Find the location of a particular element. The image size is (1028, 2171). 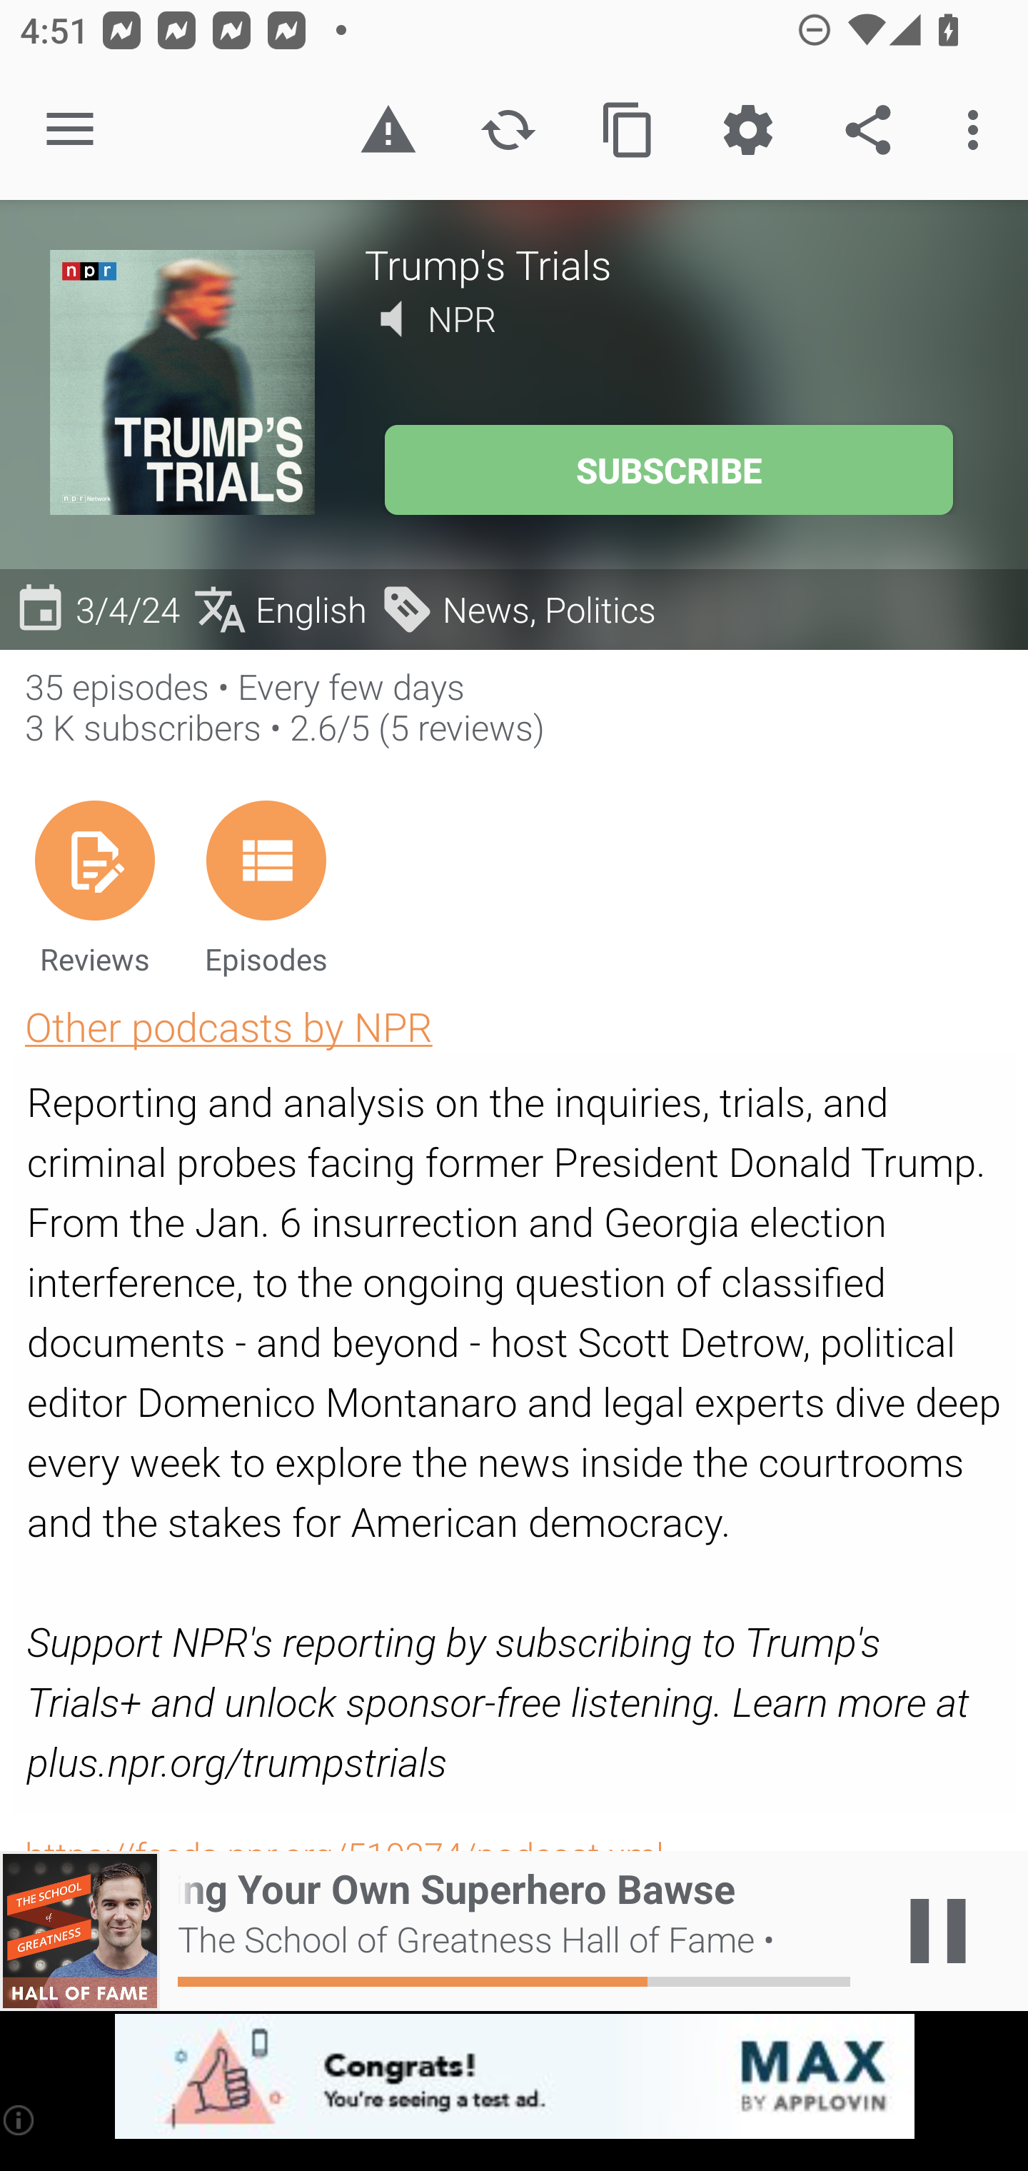

Reviews is located at coordinates (94, 887).